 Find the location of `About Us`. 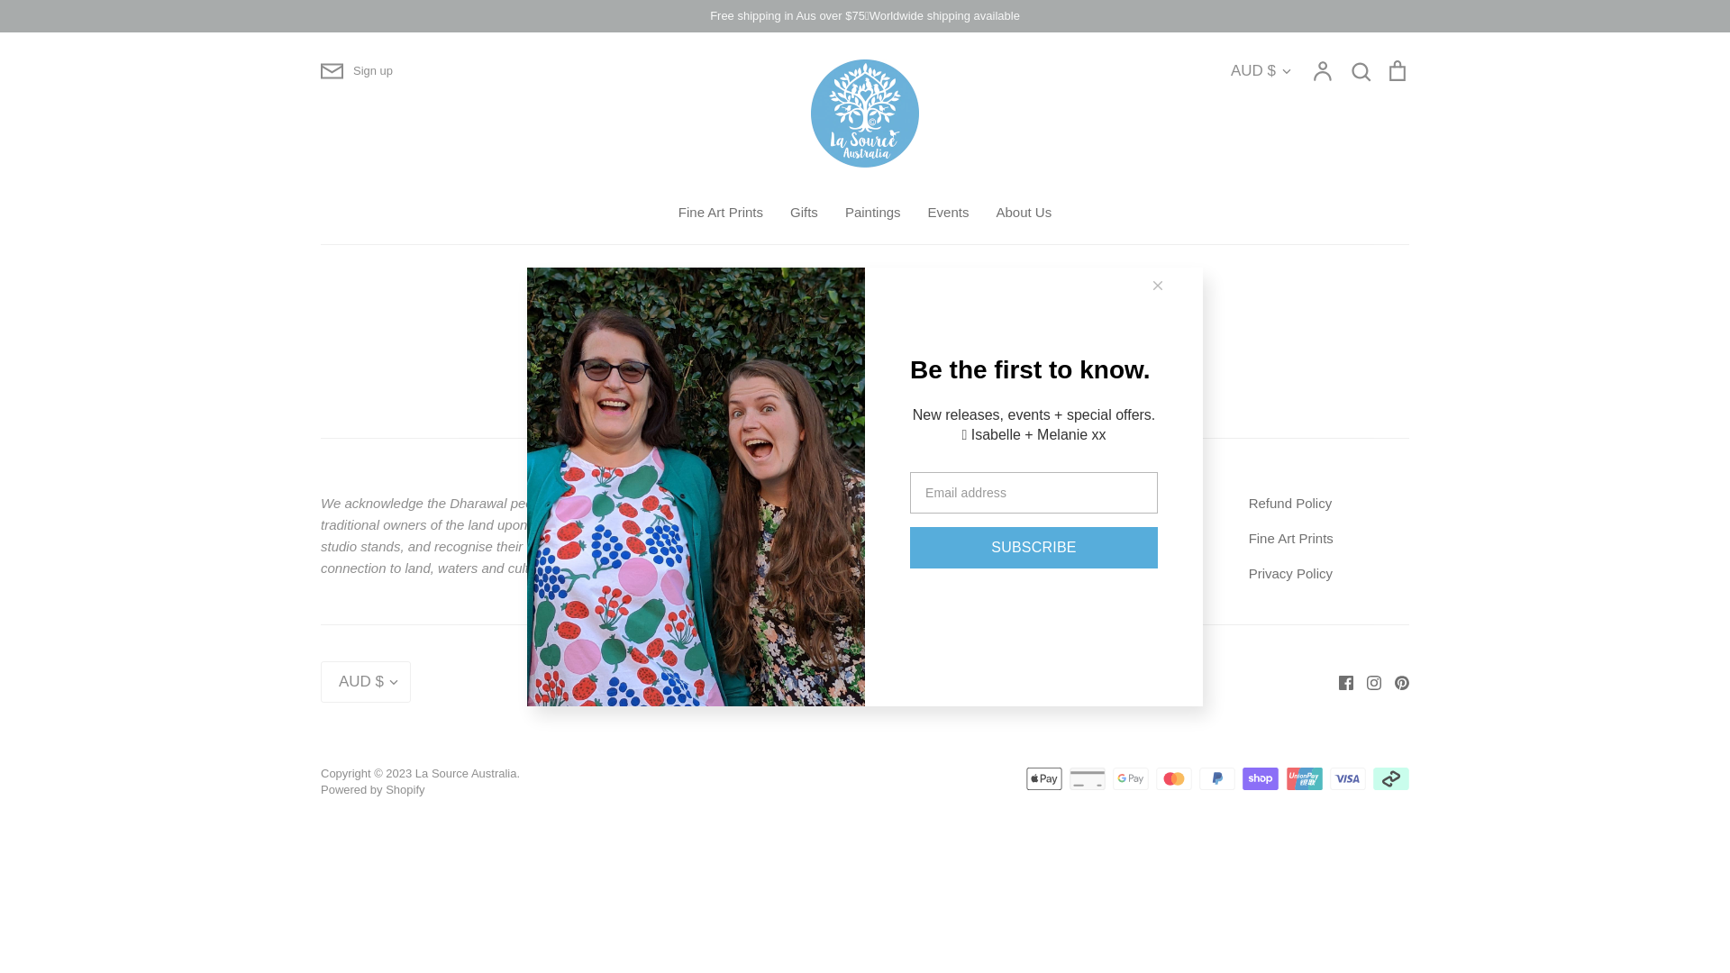

About Us is located at coordinates (1024, 213).